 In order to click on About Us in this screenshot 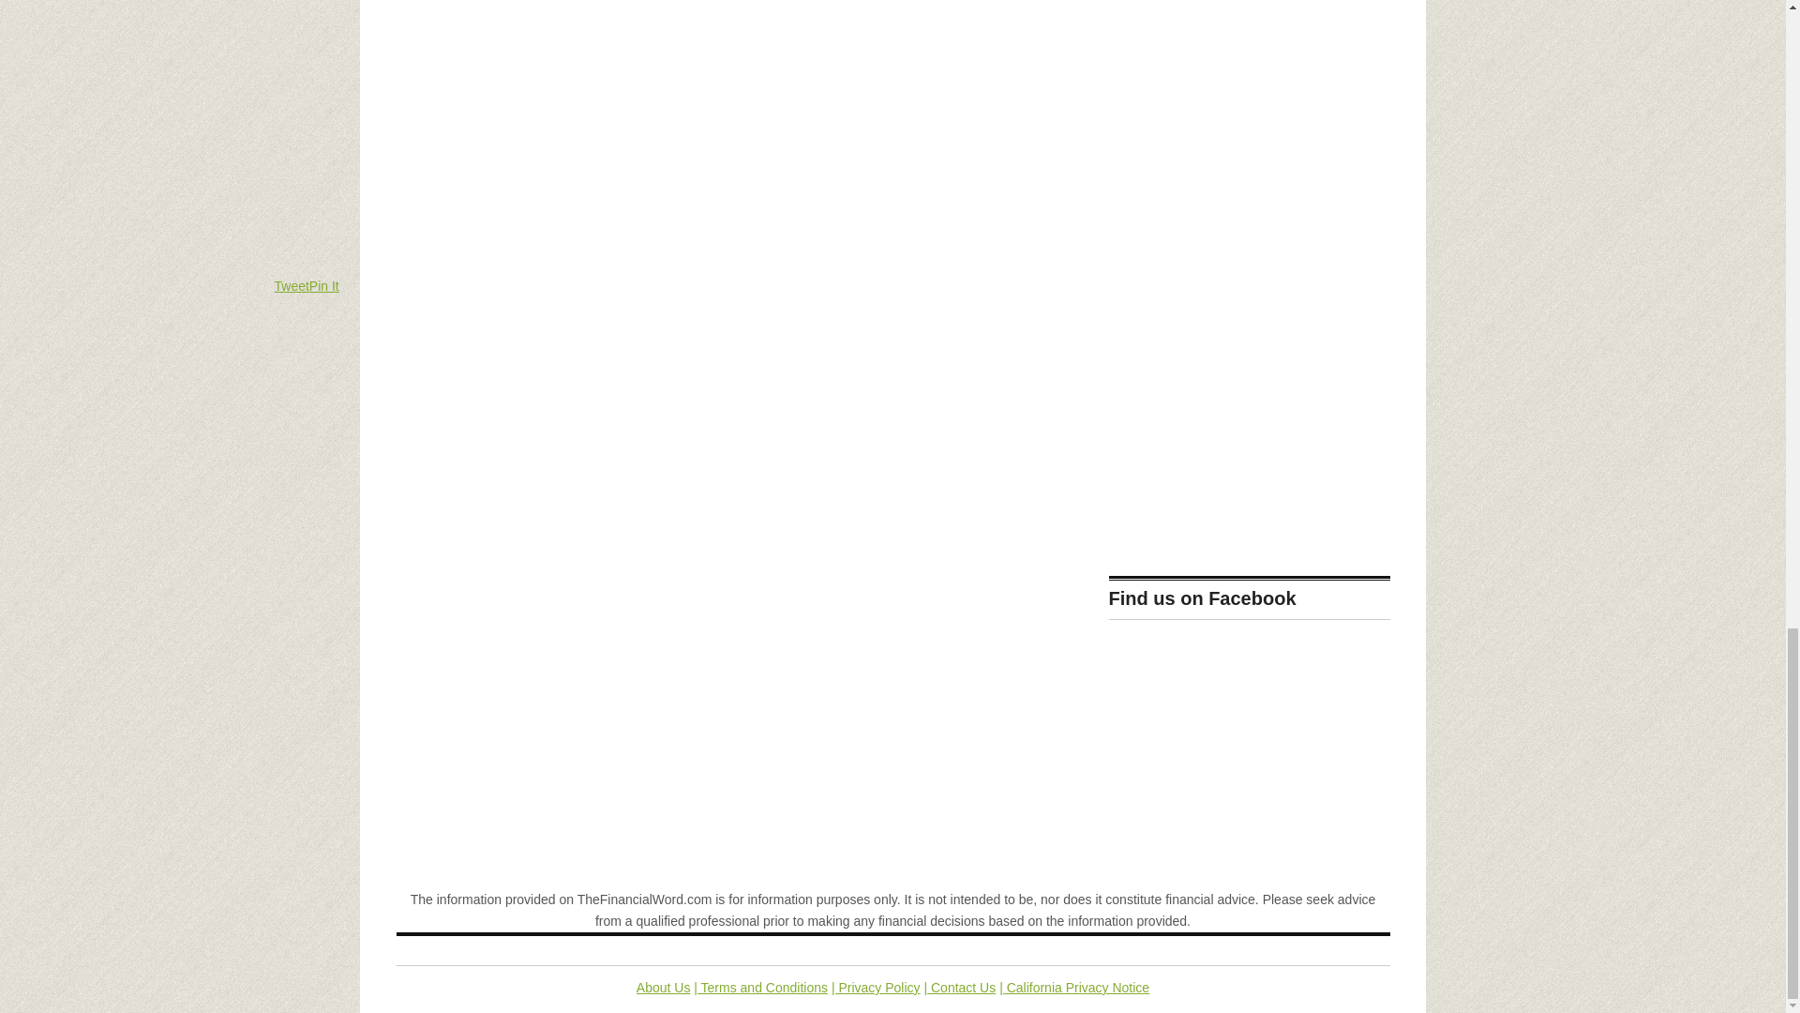, I will do `click(664, 987)`.